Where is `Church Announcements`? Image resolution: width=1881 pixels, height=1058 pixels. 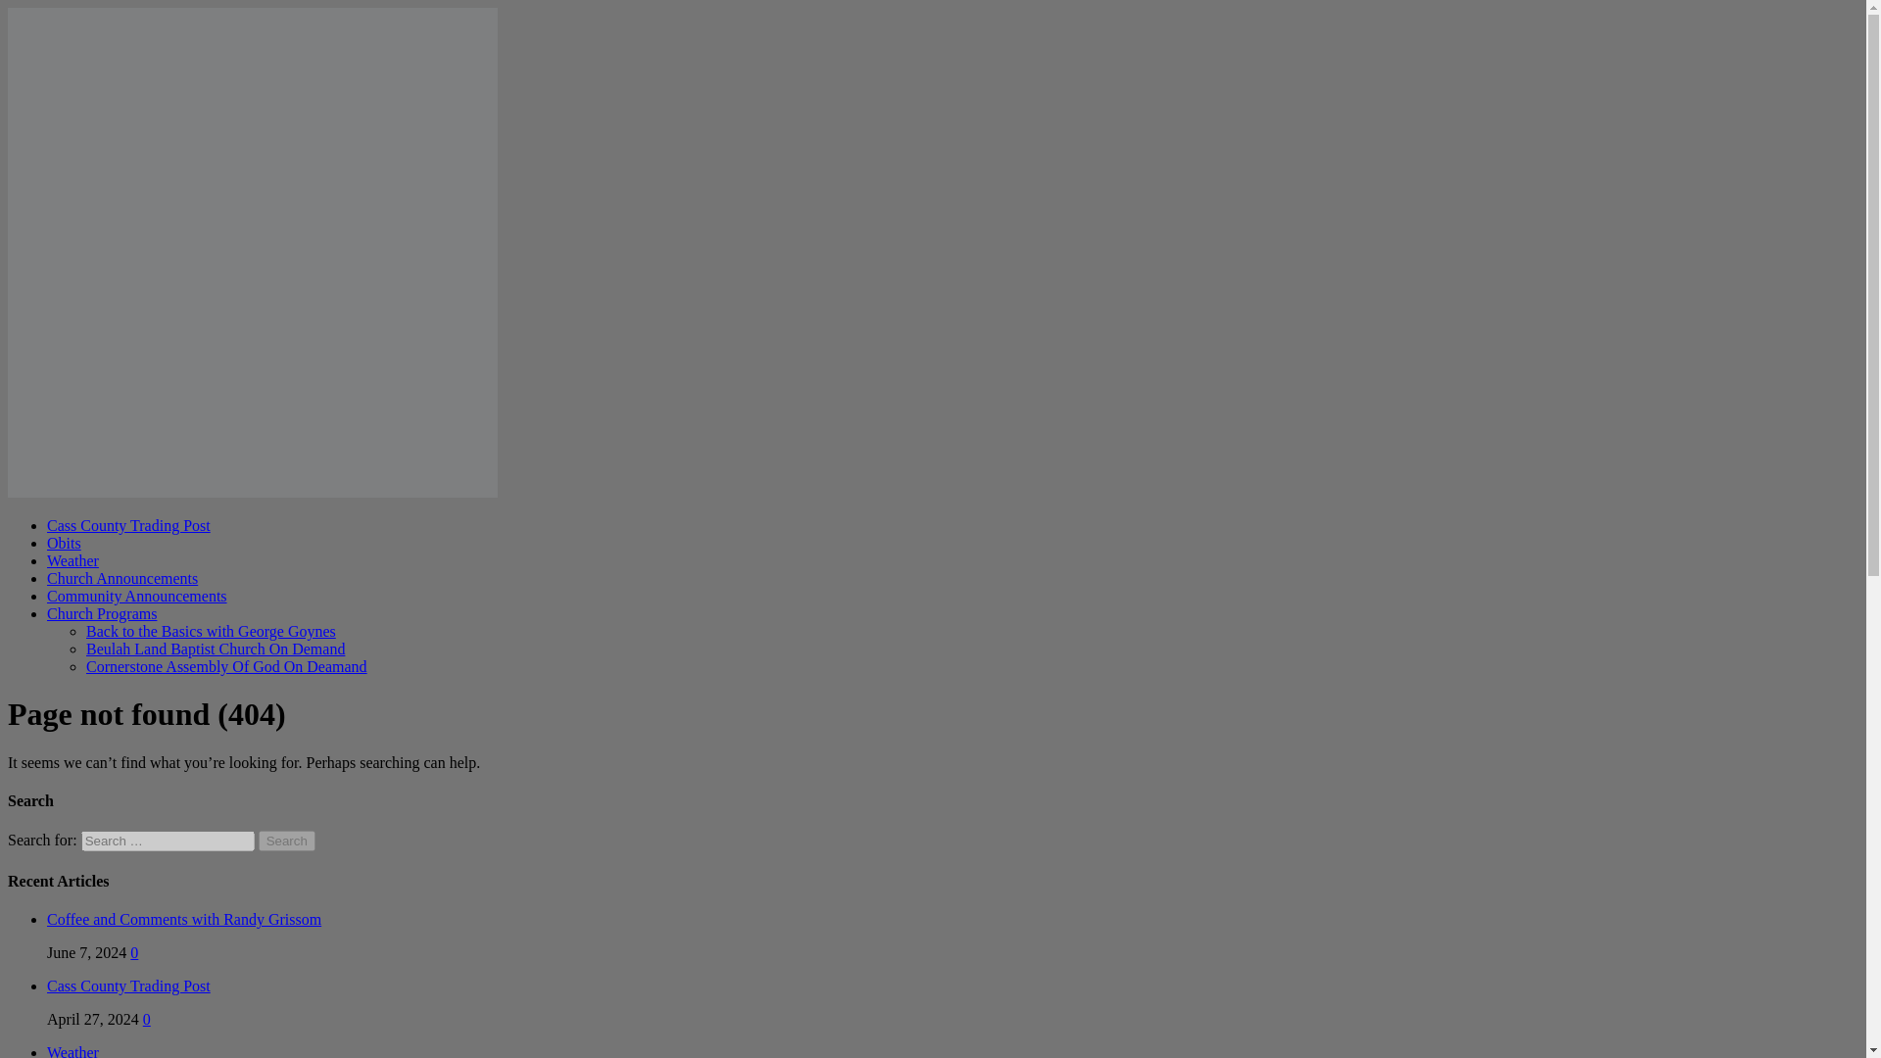
Church Announcements is located at coordinates (121, 578).